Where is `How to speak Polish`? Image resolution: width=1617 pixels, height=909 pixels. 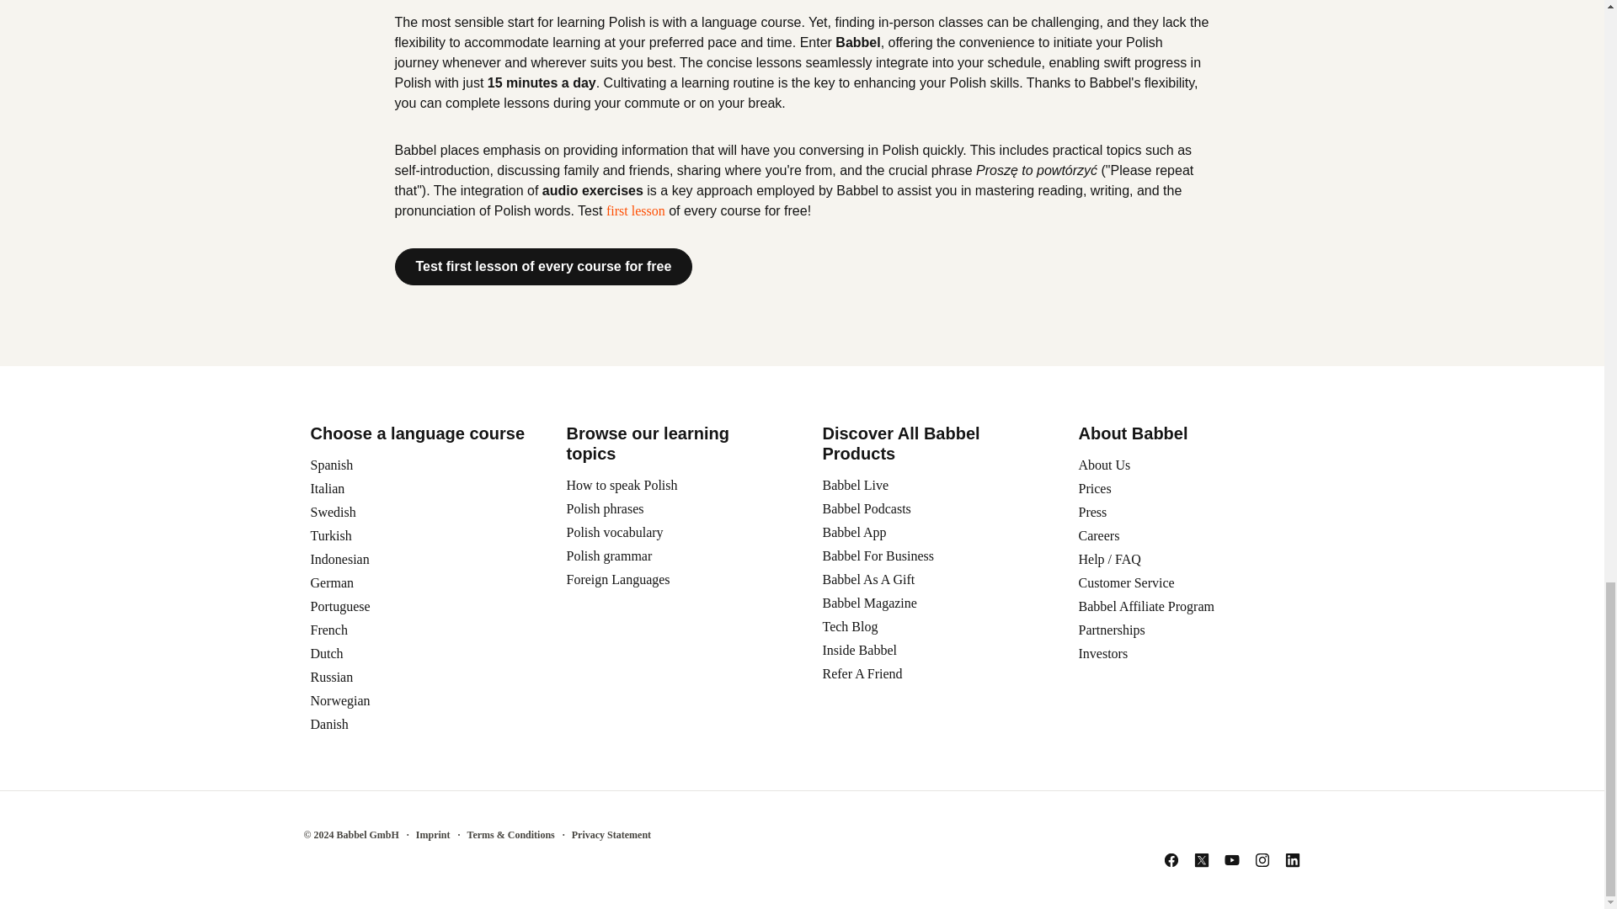 How to speak Polish is located at coordinates (622, 485).